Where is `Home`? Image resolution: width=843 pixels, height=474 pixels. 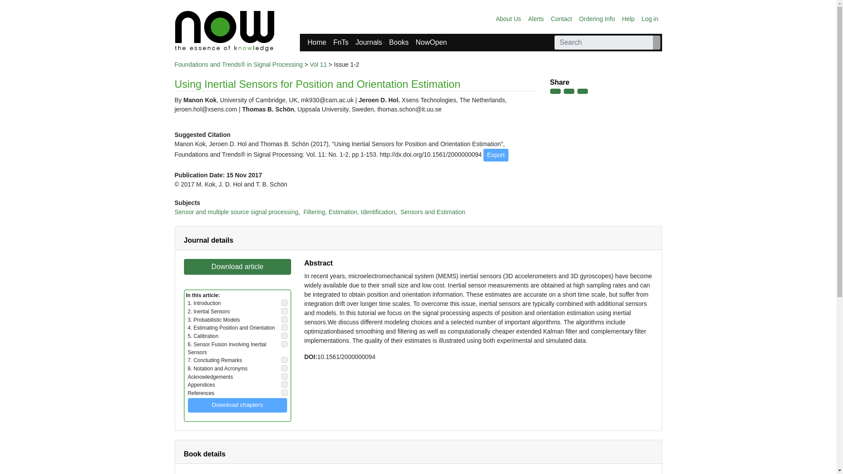 Home is located at coordinates (316, 42).